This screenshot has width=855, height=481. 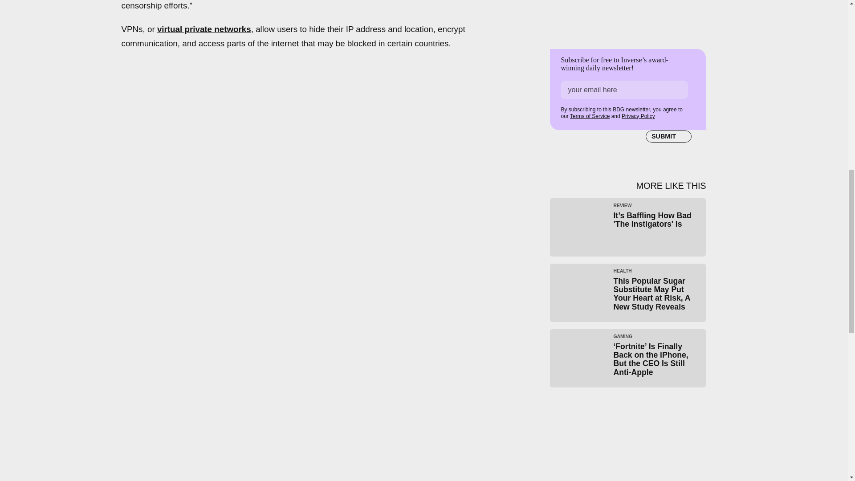 I want to click on Privacy Policy, so click(x=638, y=116).